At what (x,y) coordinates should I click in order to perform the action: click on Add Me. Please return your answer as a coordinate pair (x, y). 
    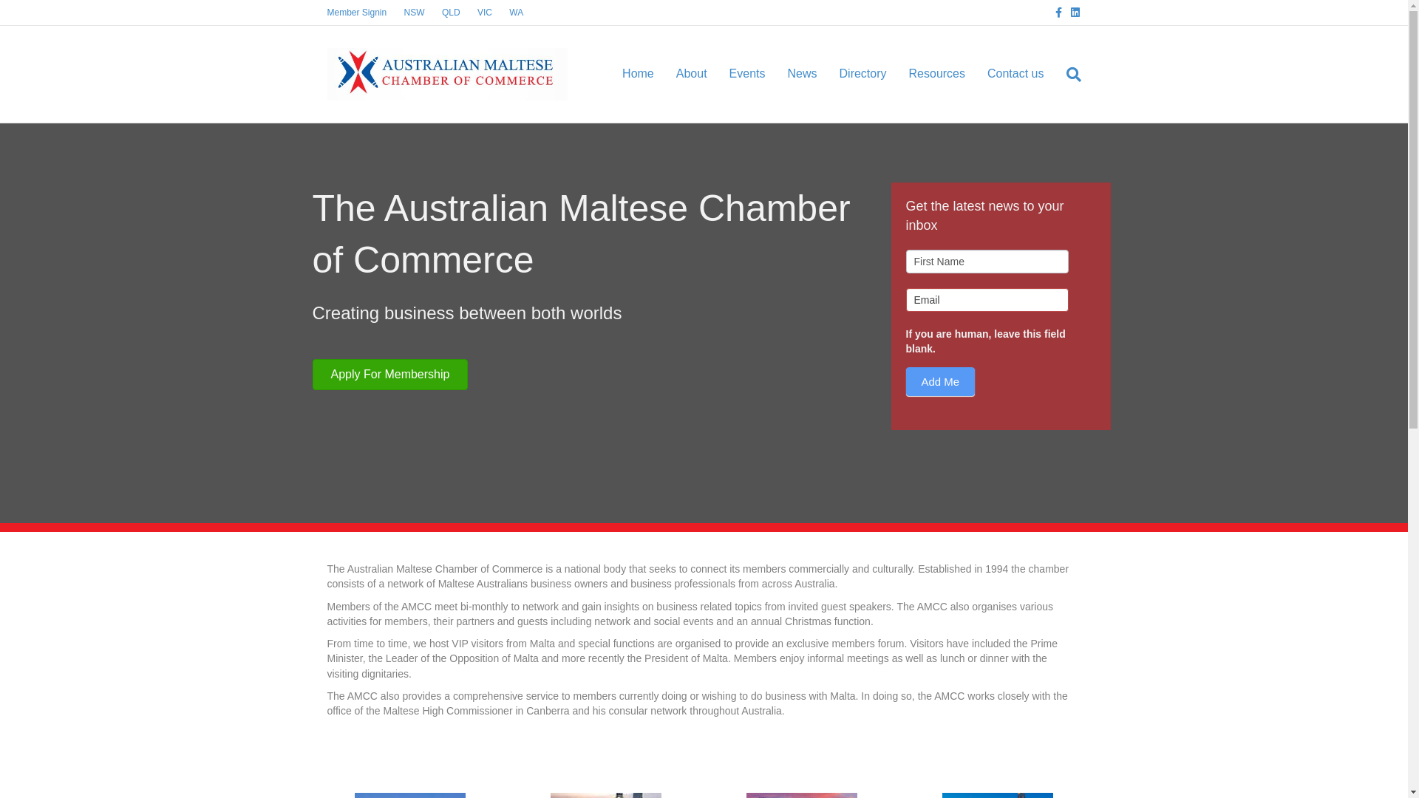
    Looking at the image, I should click on (941, 381).